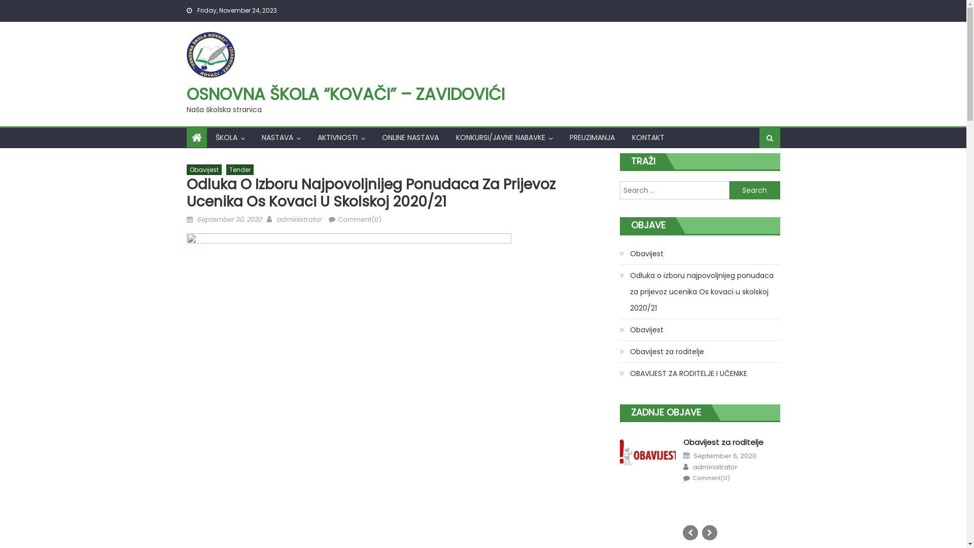 The width and height of the screenshot is (974, 548). Describe the element at coordinates (648, 138) in the screenshot. I see `KONTAKT` at that location.